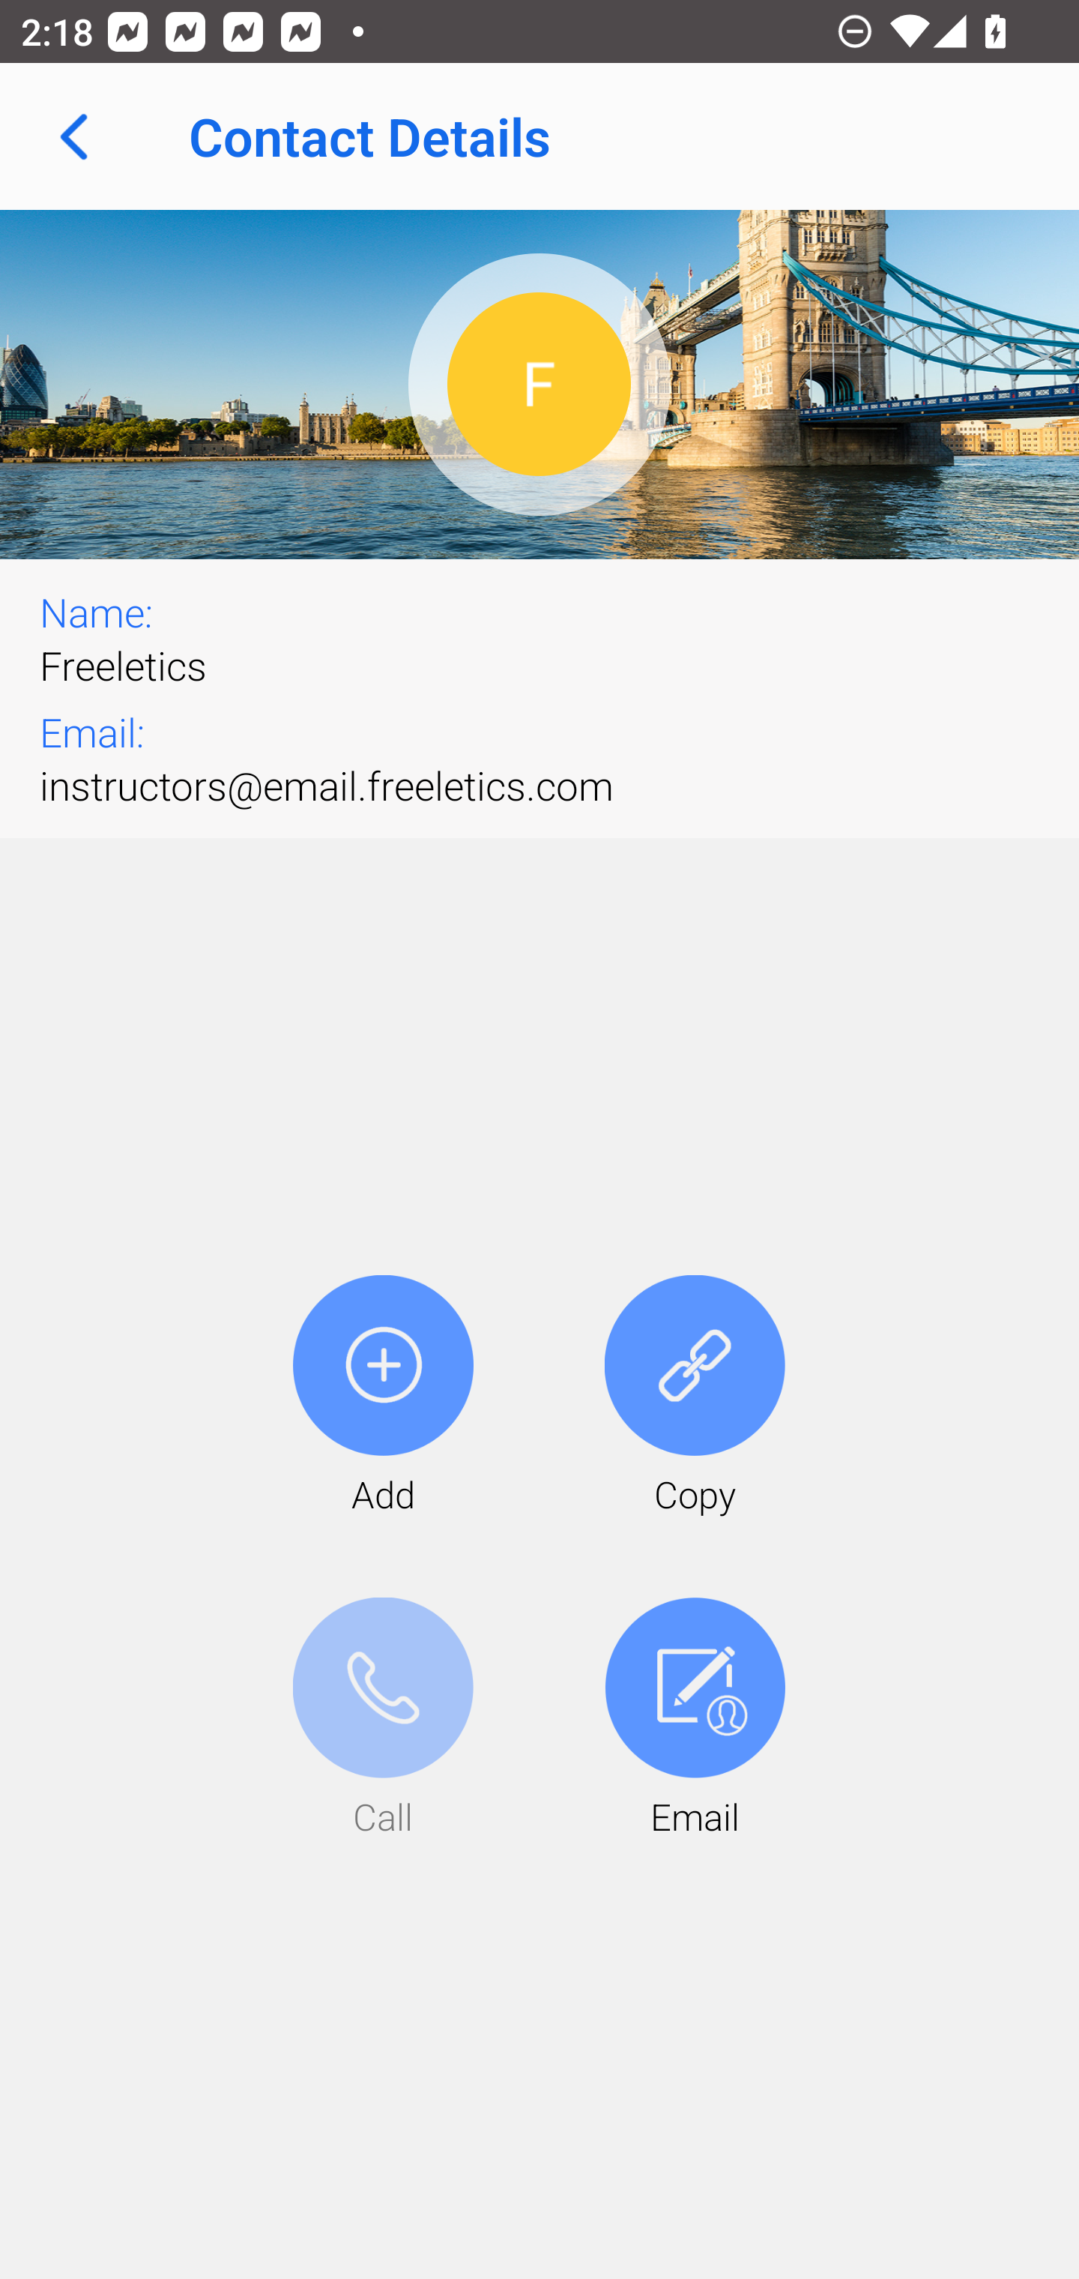  I want to click on Copy, so click(695, 1397).